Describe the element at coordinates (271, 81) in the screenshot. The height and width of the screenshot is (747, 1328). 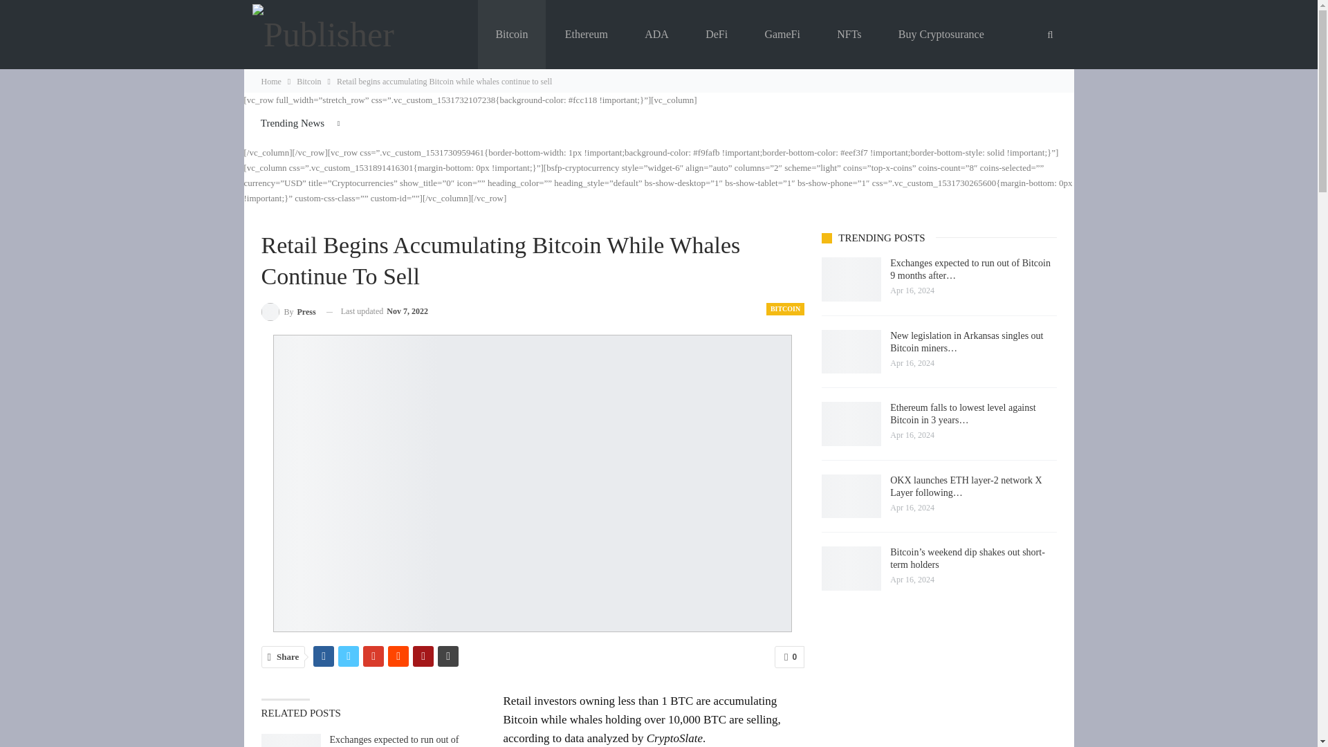
I see `Home` at that location.